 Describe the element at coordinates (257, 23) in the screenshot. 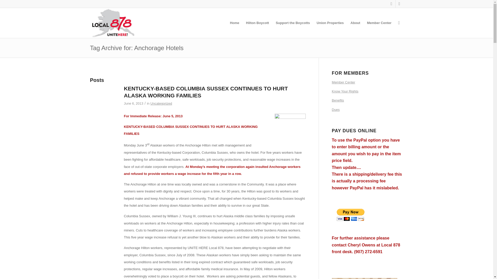

I see `Hilton Boycott` at that location.